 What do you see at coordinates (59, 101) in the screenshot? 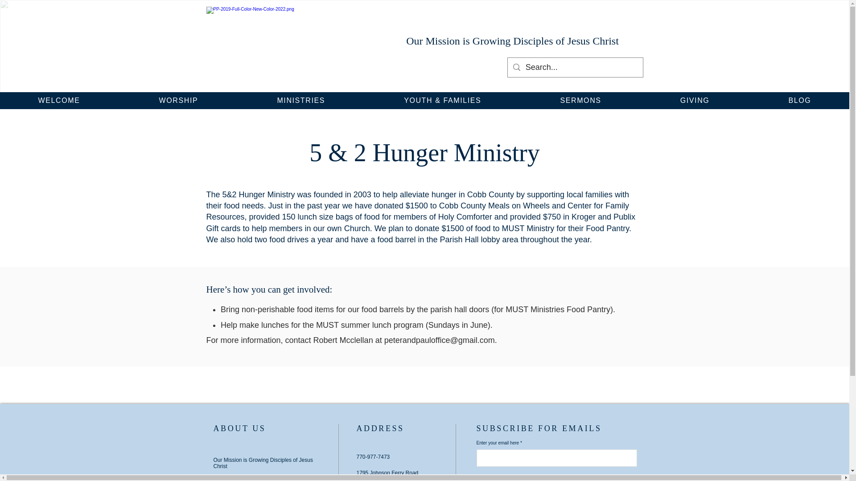
I see `WELCOME` at bounding box center [59, 101].